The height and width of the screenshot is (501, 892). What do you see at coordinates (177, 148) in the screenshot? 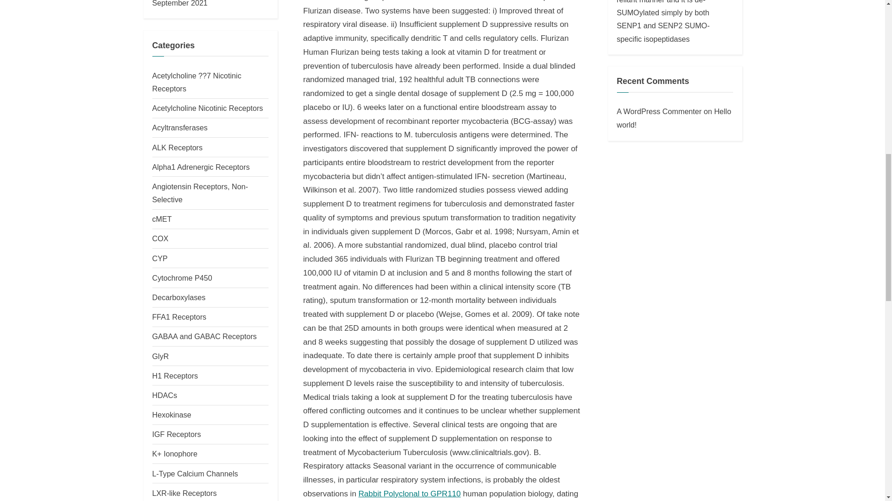
I see `ALK Receptors` at bounding box center [177, 148].